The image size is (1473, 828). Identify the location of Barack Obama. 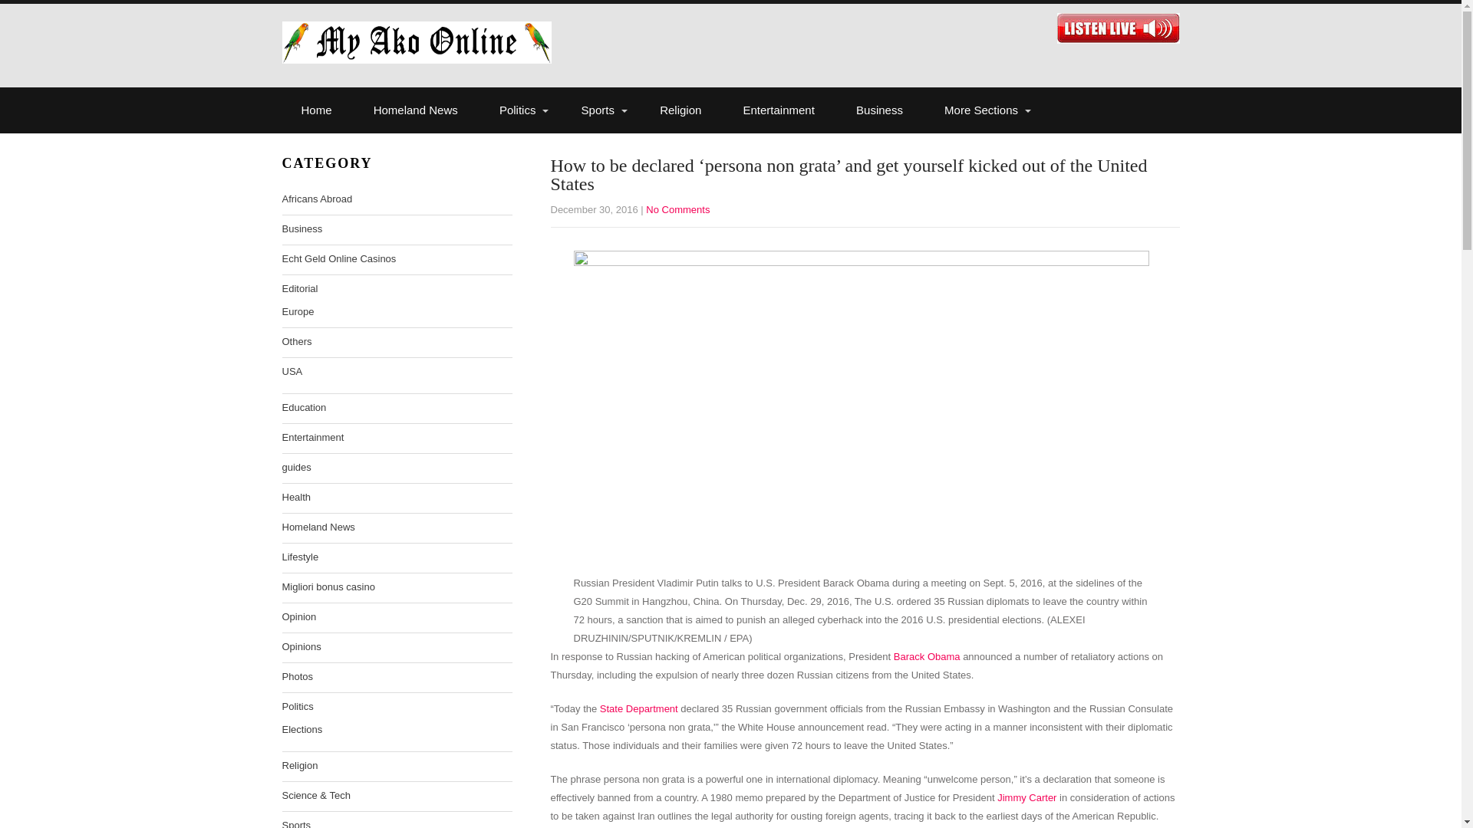
(927, 656).